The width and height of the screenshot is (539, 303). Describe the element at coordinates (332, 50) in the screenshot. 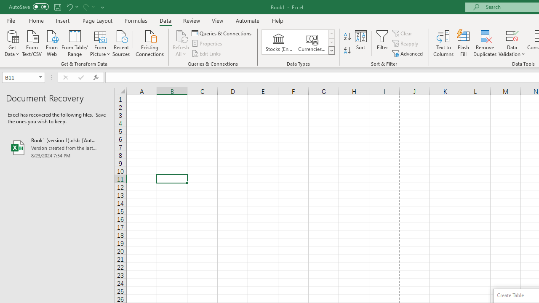

I see `Class: NetUIImage` at that location.